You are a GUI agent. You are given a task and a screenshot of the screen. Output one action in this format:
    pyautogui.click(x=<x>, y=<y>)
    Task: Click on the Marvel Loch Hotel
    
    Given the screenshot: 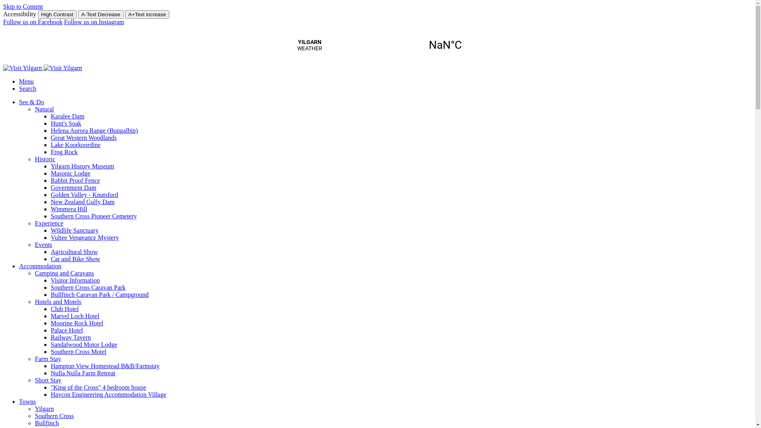 What is the action you would take?
    pyautogui.click(x=75, y=316)
    